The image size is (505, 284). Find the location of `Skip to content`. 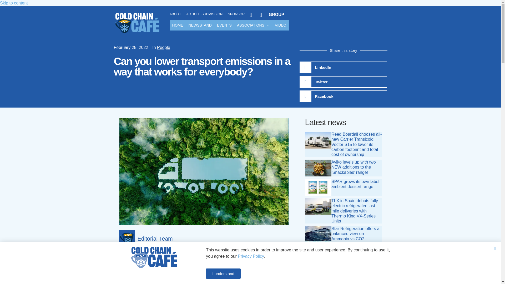

Skip to content is located at coordinates (14, 3).